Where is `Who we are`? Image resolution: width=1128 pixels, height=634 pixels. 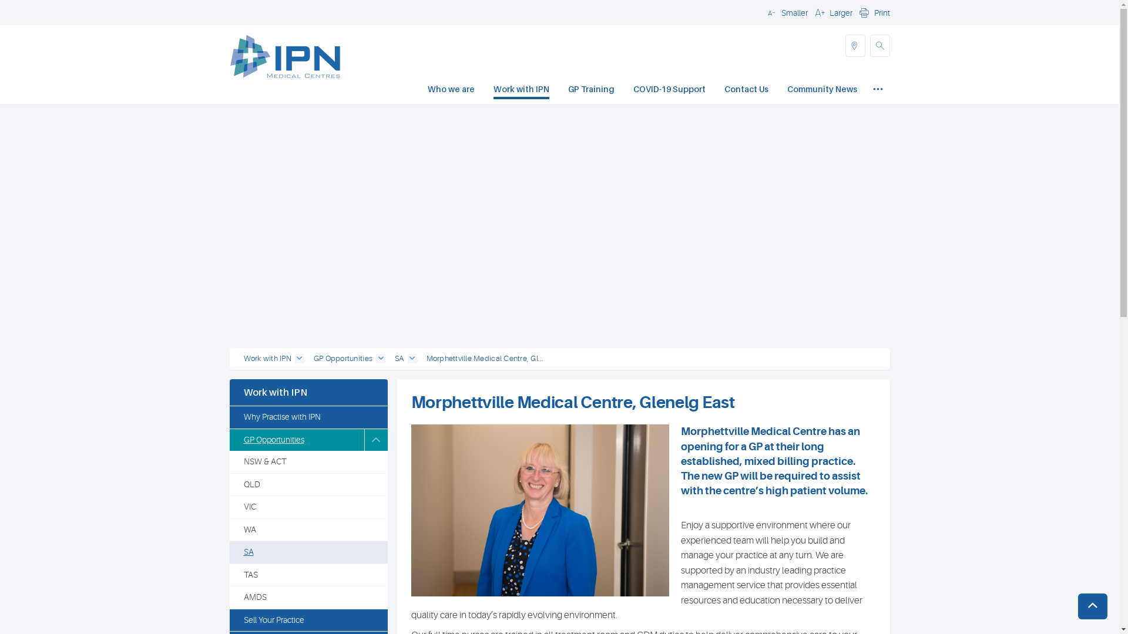 Who we are is located at coordinates (451, 90).